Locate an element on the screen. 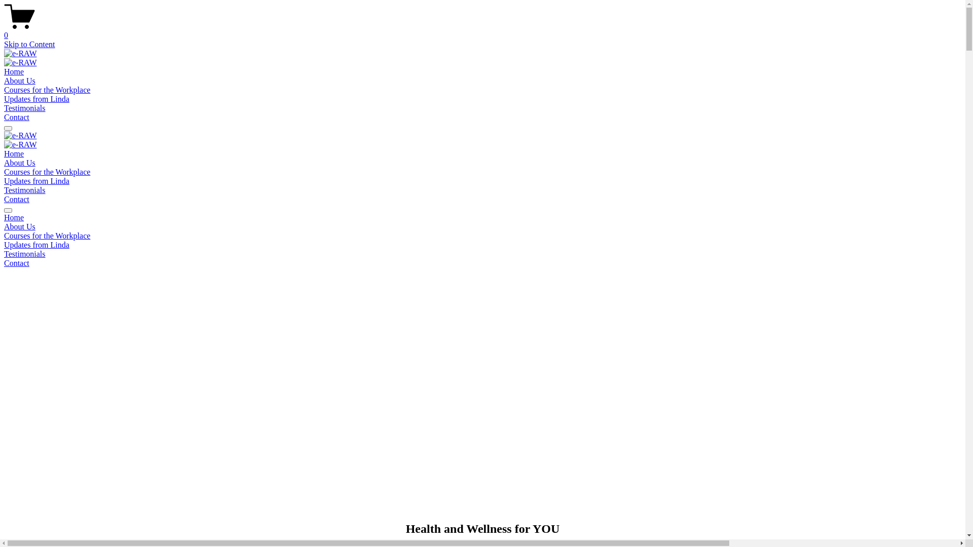 The height and width of the screenshot is (547, 973). Testimonials is located at coordinates (25, 108).